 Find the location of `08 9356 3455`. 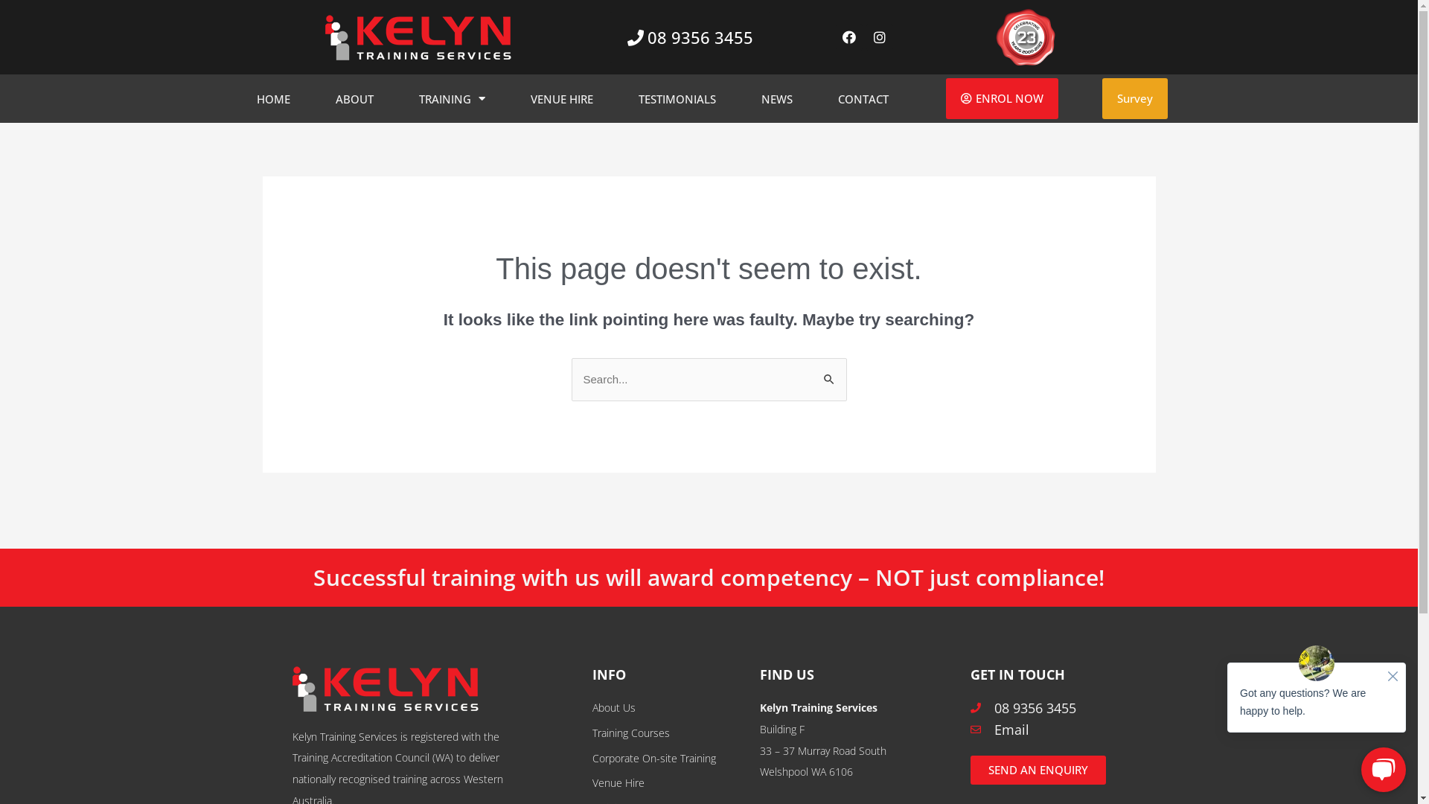

08 9356 3455 is located at coordinates (1048, 709).